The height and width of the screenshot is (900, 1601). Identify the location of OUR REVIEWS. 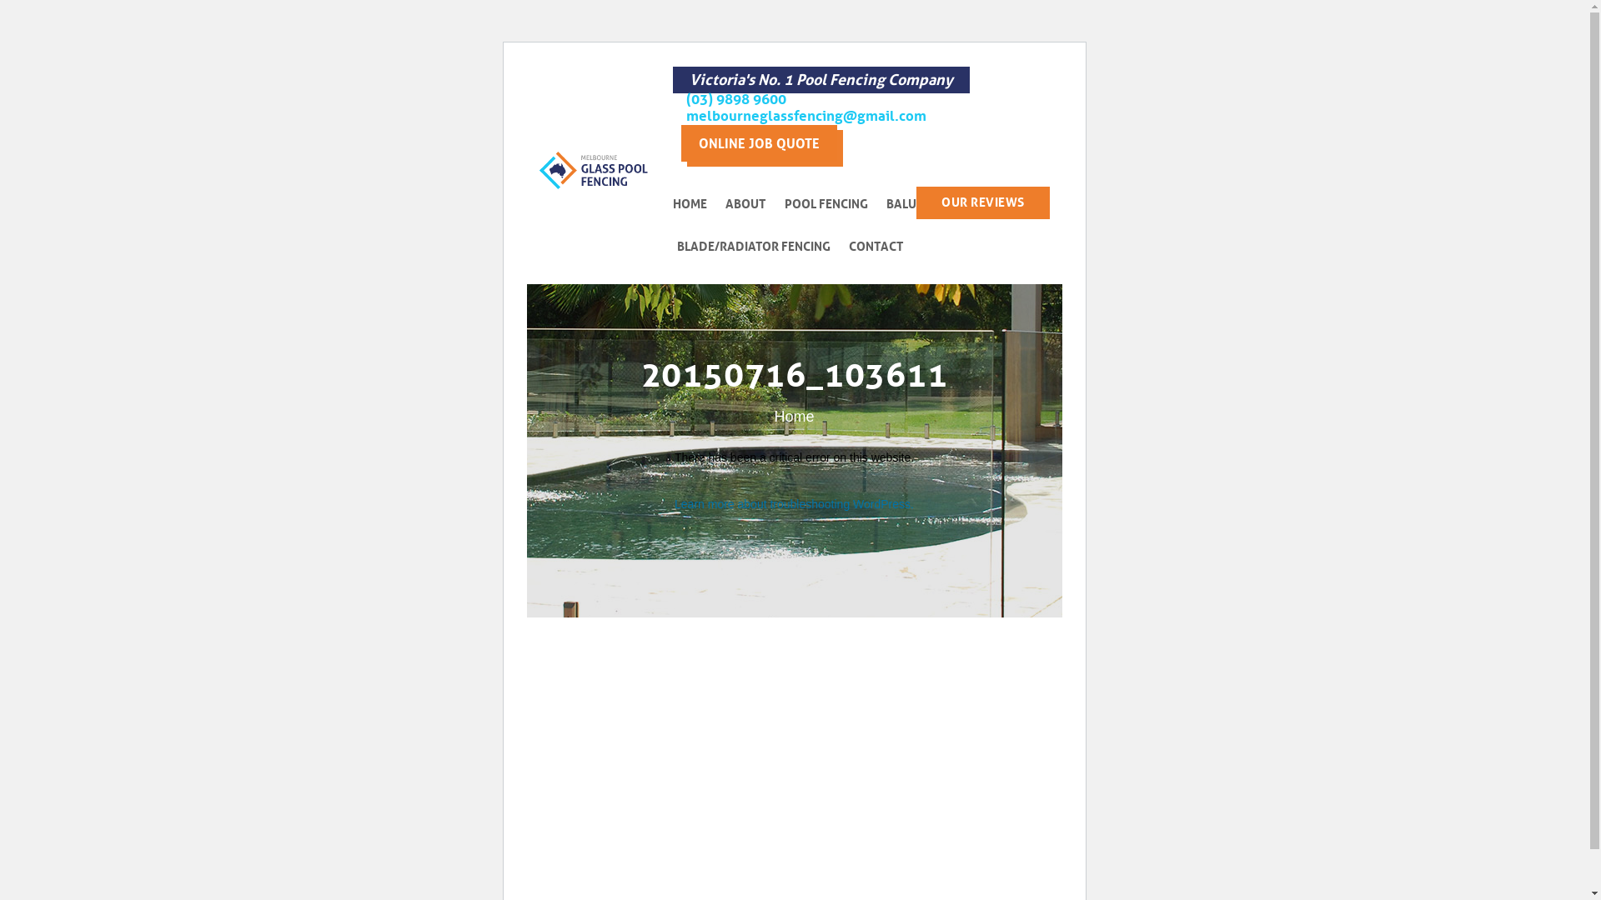
(983, 203).